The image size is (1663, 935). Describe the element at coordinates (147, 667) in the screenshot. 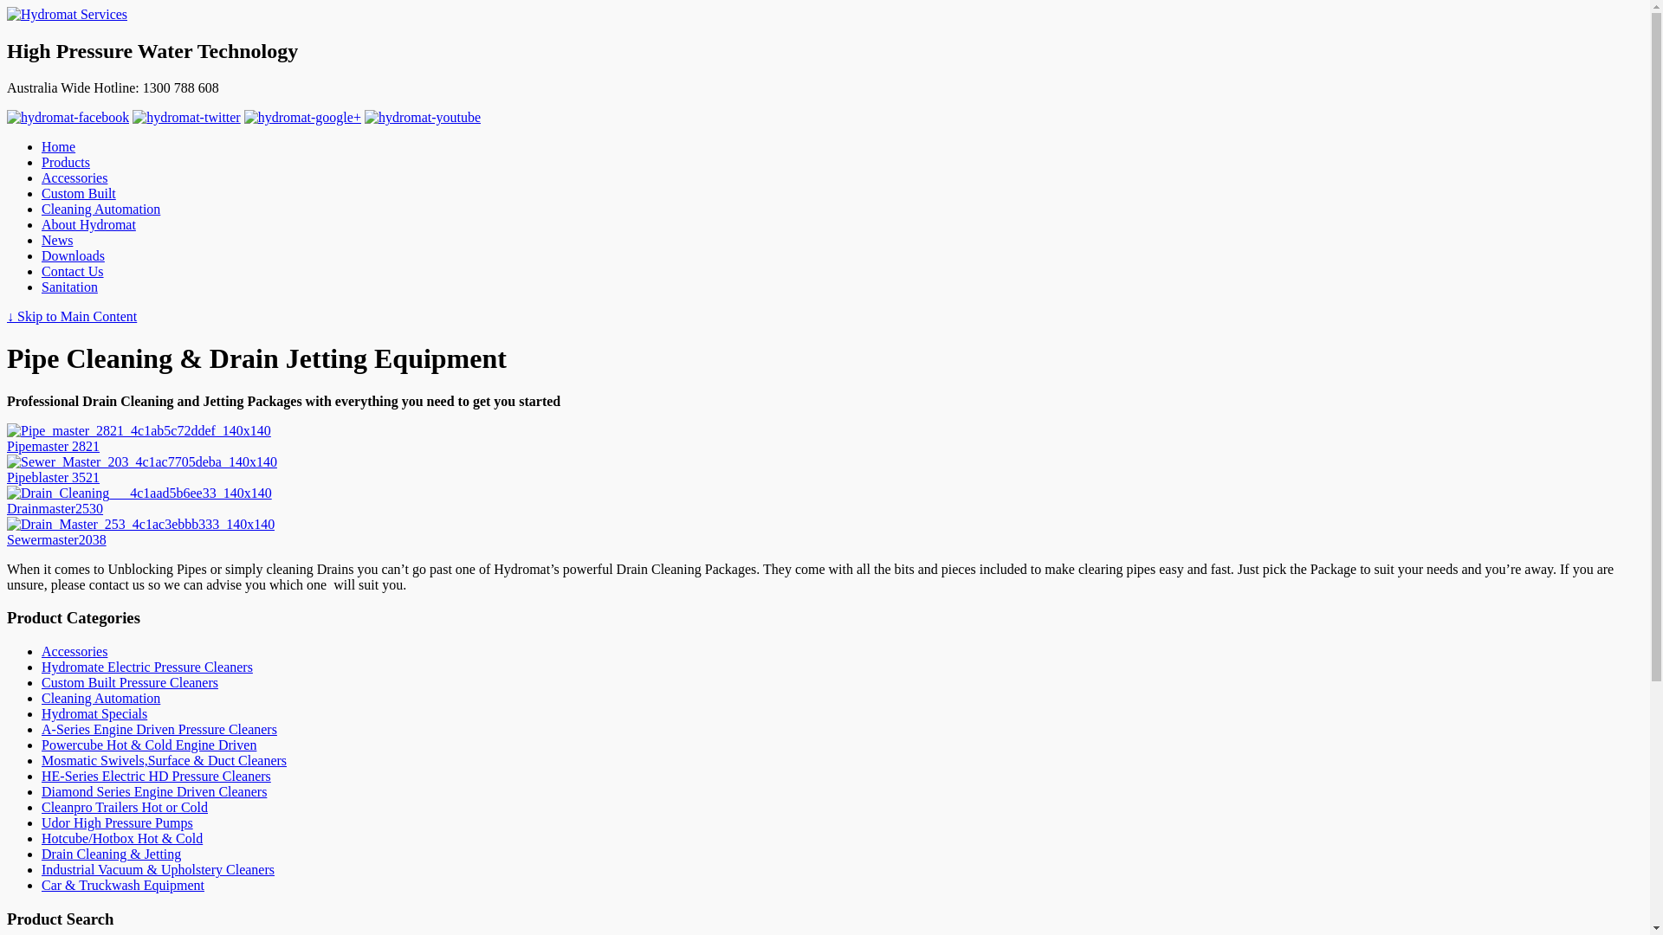

I see `Hydromate Electric Pressure Cleaners` at that location.